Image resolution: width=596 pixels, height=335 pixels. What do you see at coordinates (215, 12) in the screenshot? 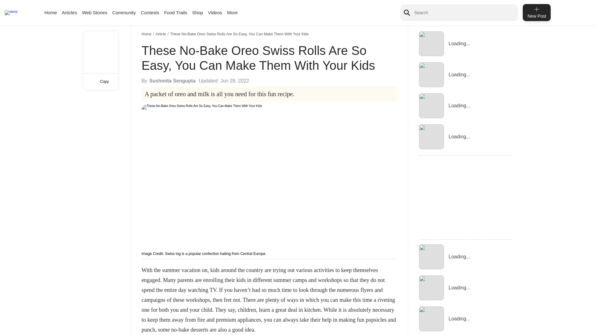
I see `Videos` at bounding box center [215, 12].